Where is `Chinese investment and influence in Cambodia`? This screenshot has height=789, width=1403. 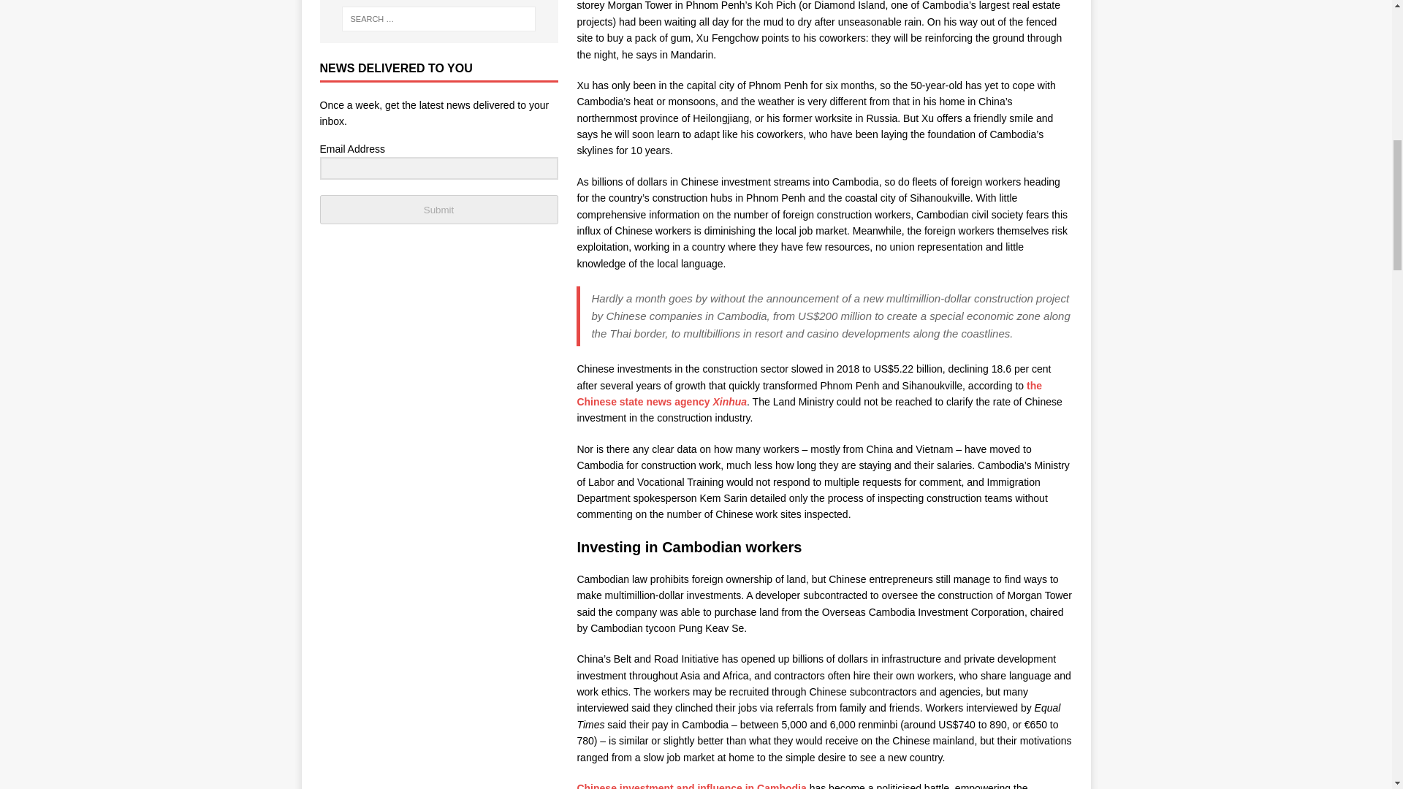
Chinese investment and influence in Cambodia is located at coordinates (691, 786).